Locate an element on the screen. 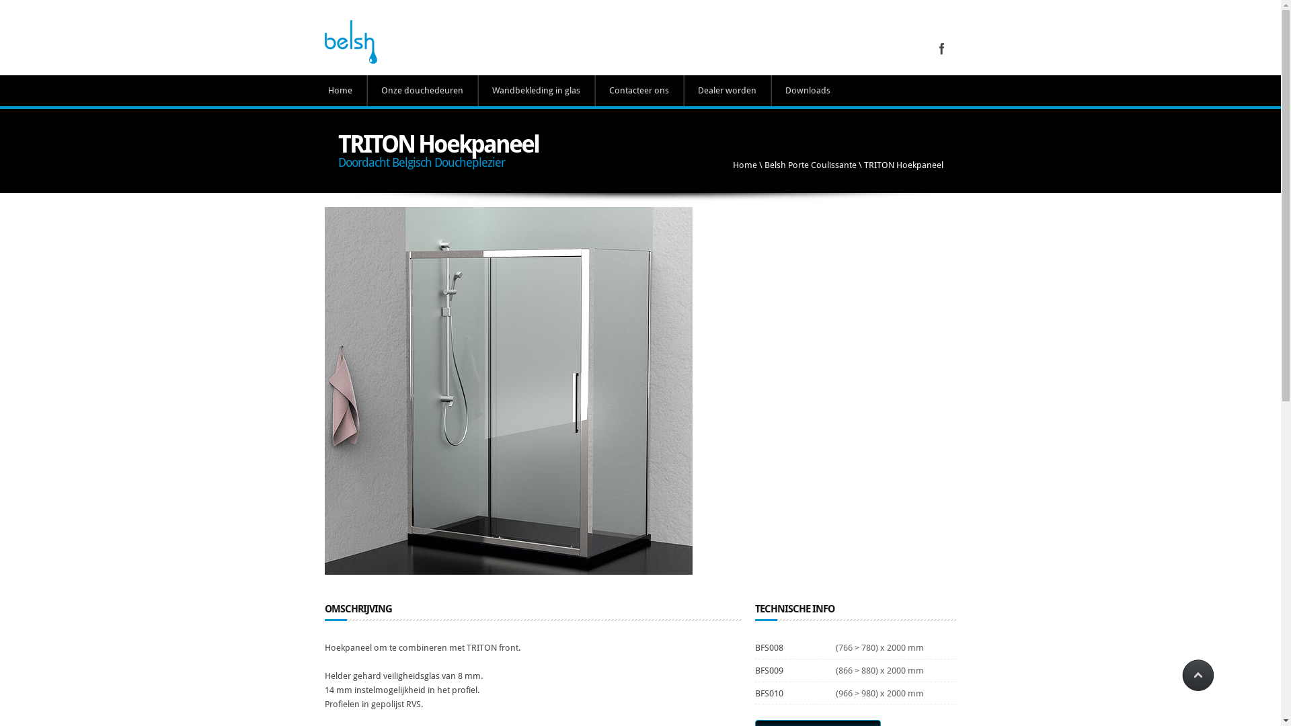 This screenshot has height=726, width=1291. Dealer worden is located at coordinates (726, 91).